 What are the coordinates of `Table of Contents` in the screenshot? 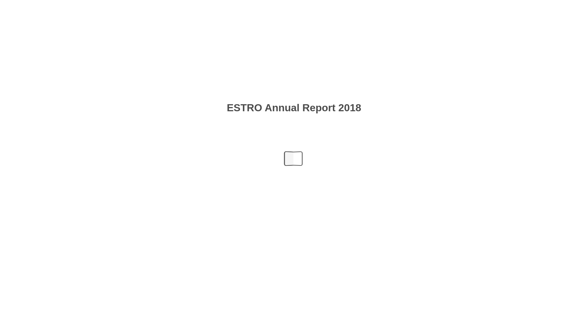 It's located at (243, 324).